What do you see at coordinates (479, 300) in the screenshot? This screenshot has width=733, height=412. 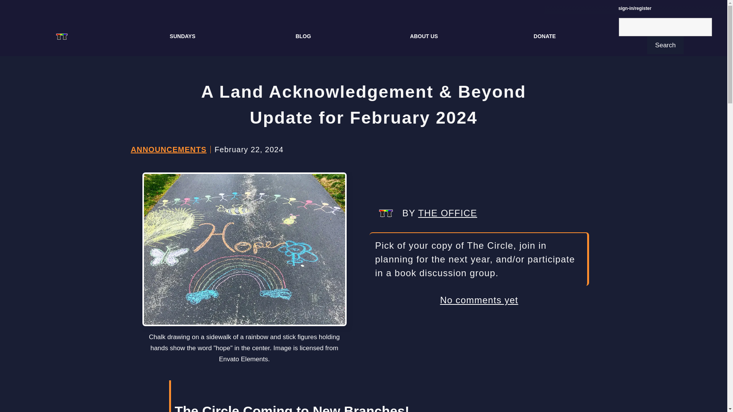 I see `No comments yet` at bounding box center [479, 300].